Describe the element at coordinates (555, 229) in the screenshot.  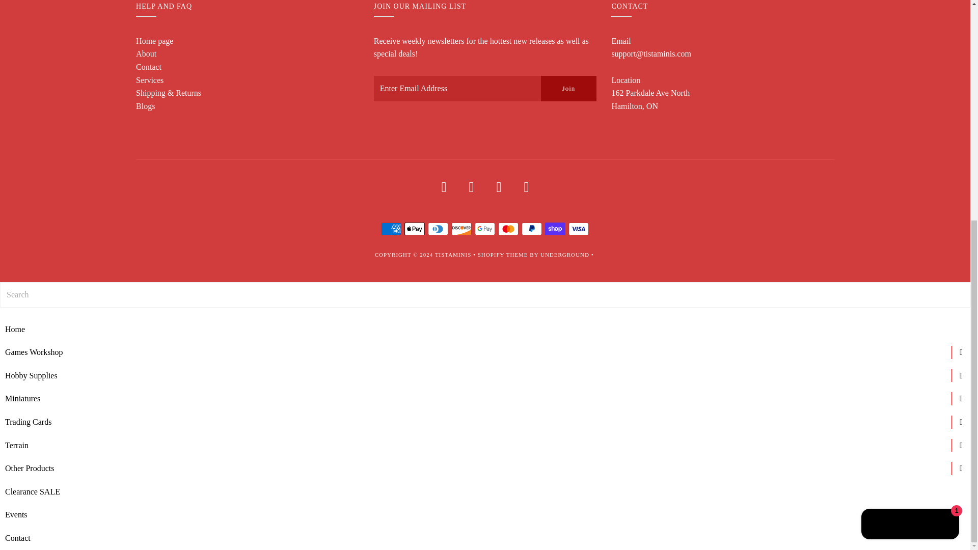
I see `Shop Pay` at that location.